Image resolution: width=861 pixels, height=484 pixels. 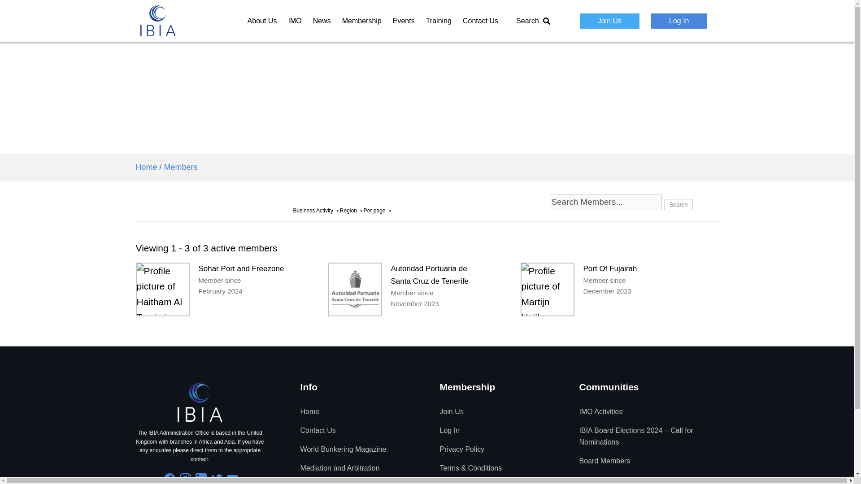 I want to click on Home, so click(x=146, y=167).